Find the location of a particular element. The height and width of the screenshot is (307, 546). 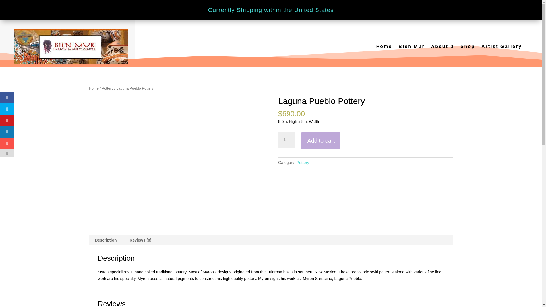

Pottery is located at coordinates (303, 162).